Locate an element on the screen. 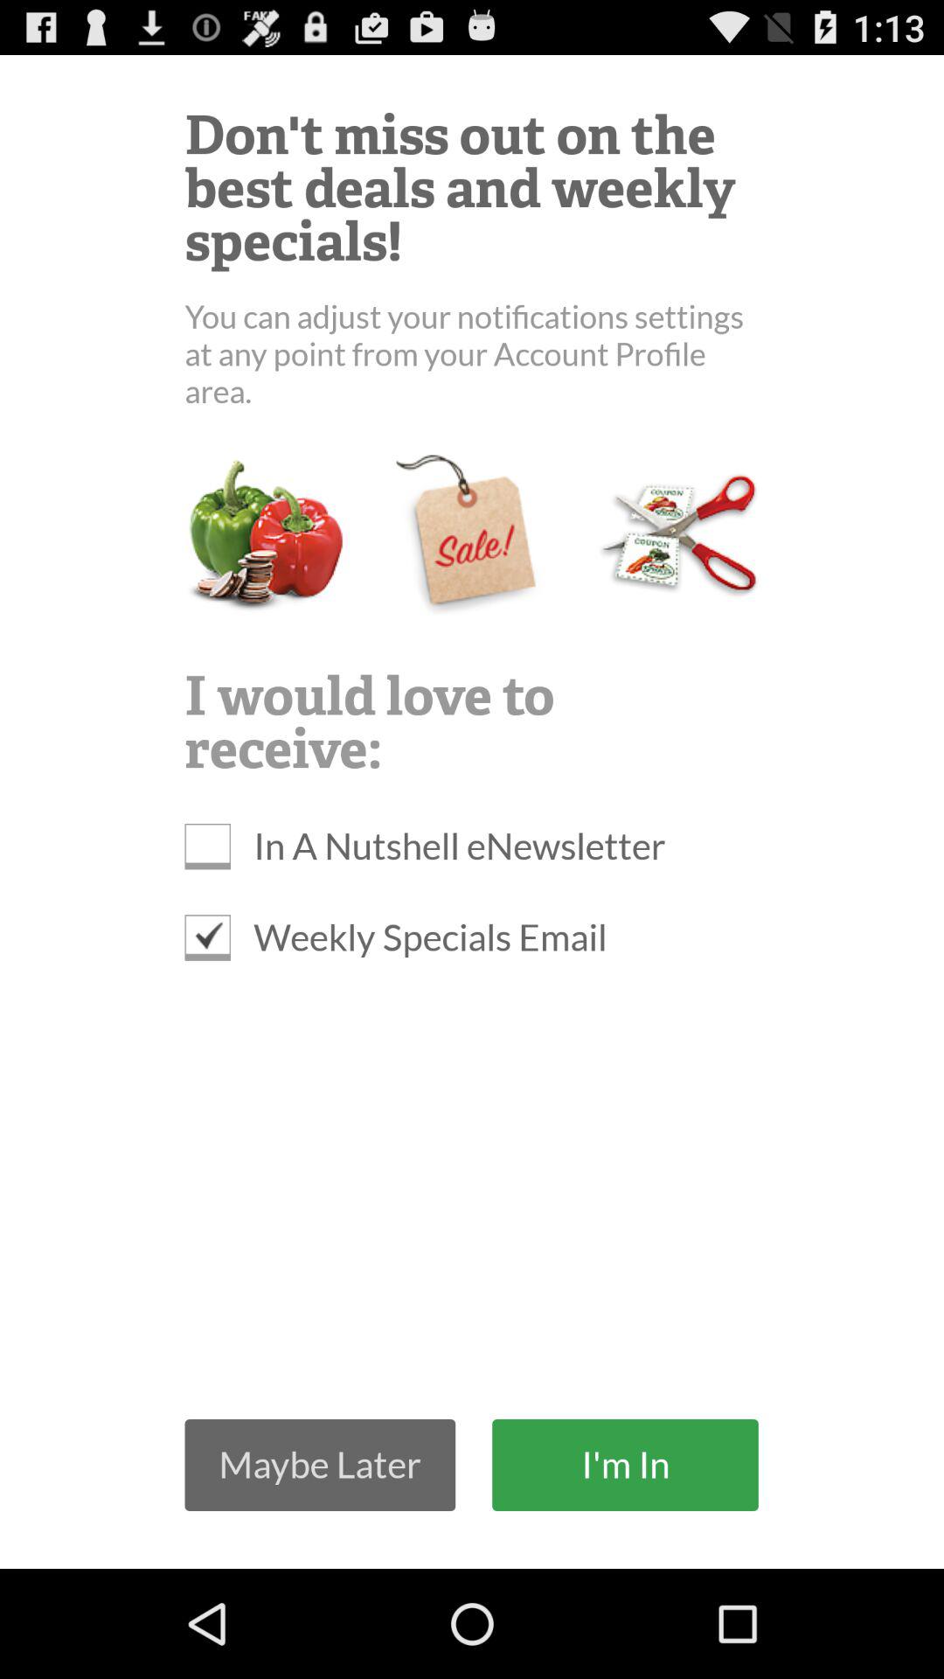  swipe to the i'm in item is located at coordinates (625, 1464).